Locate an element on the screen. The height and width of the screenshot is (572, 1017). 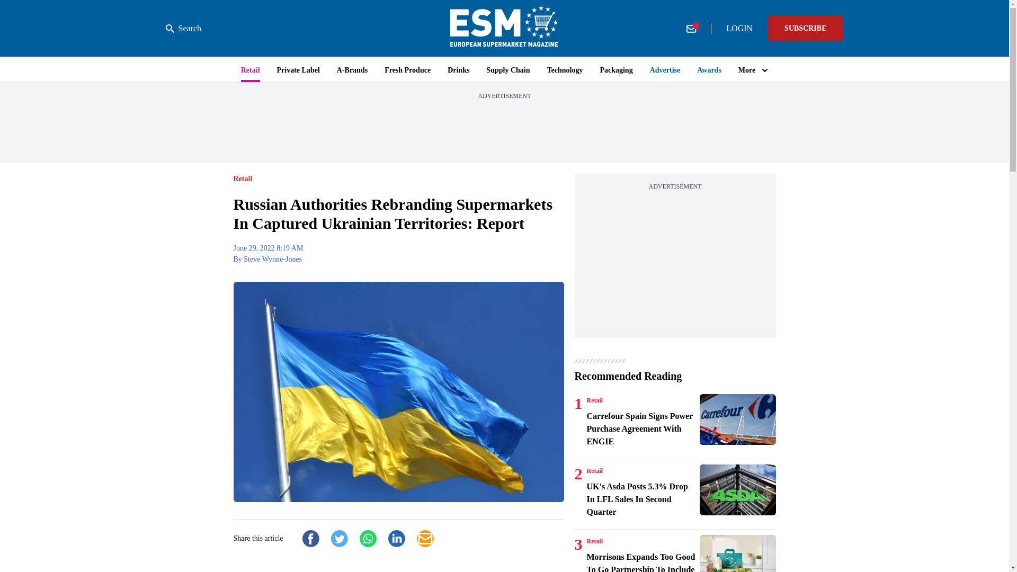
Retail is located at coordinates (594, 471).